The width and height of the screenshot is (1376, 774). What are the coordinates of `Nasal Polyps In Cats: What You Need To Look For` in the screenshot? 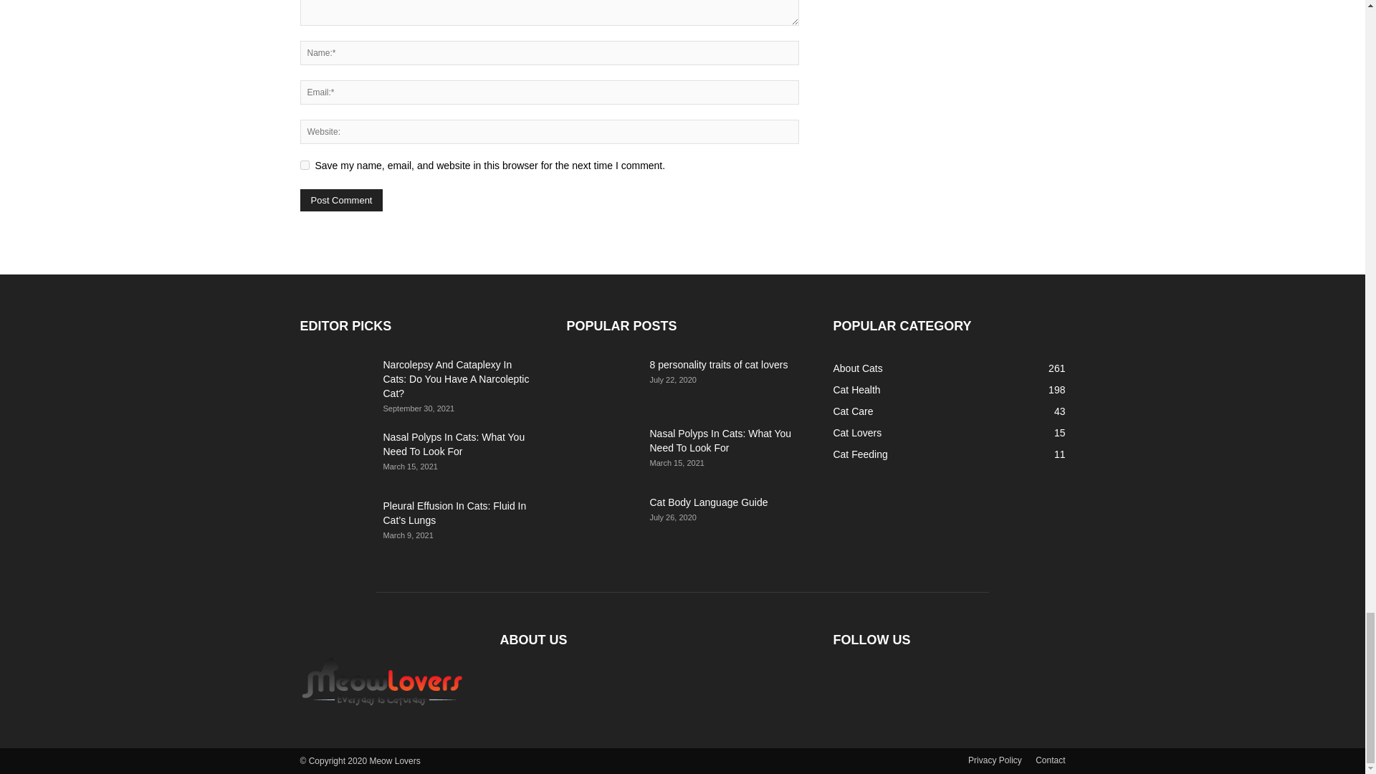 It's located at (335, 454).